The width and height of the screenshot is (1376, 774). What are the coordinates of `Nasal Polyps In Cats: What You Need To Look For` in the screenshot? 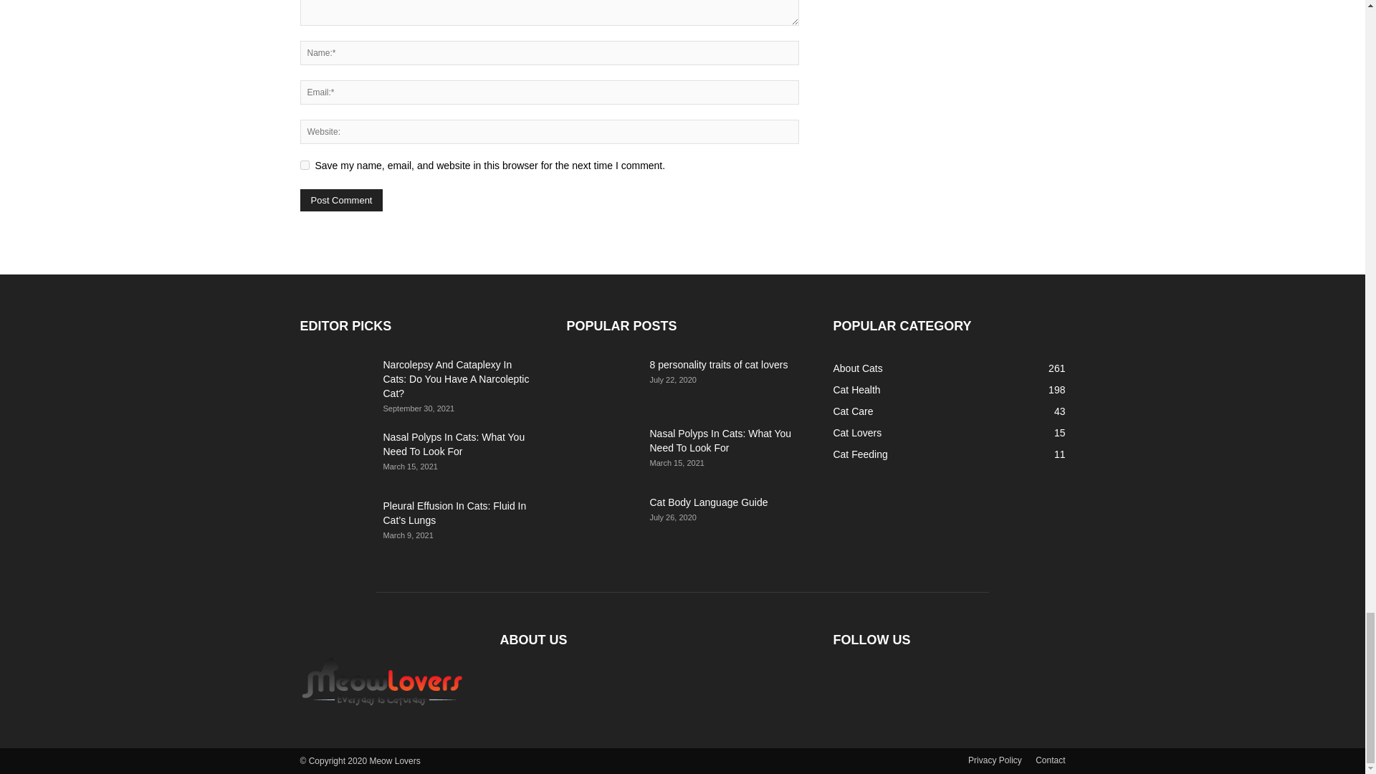 It's located at (335, 454).